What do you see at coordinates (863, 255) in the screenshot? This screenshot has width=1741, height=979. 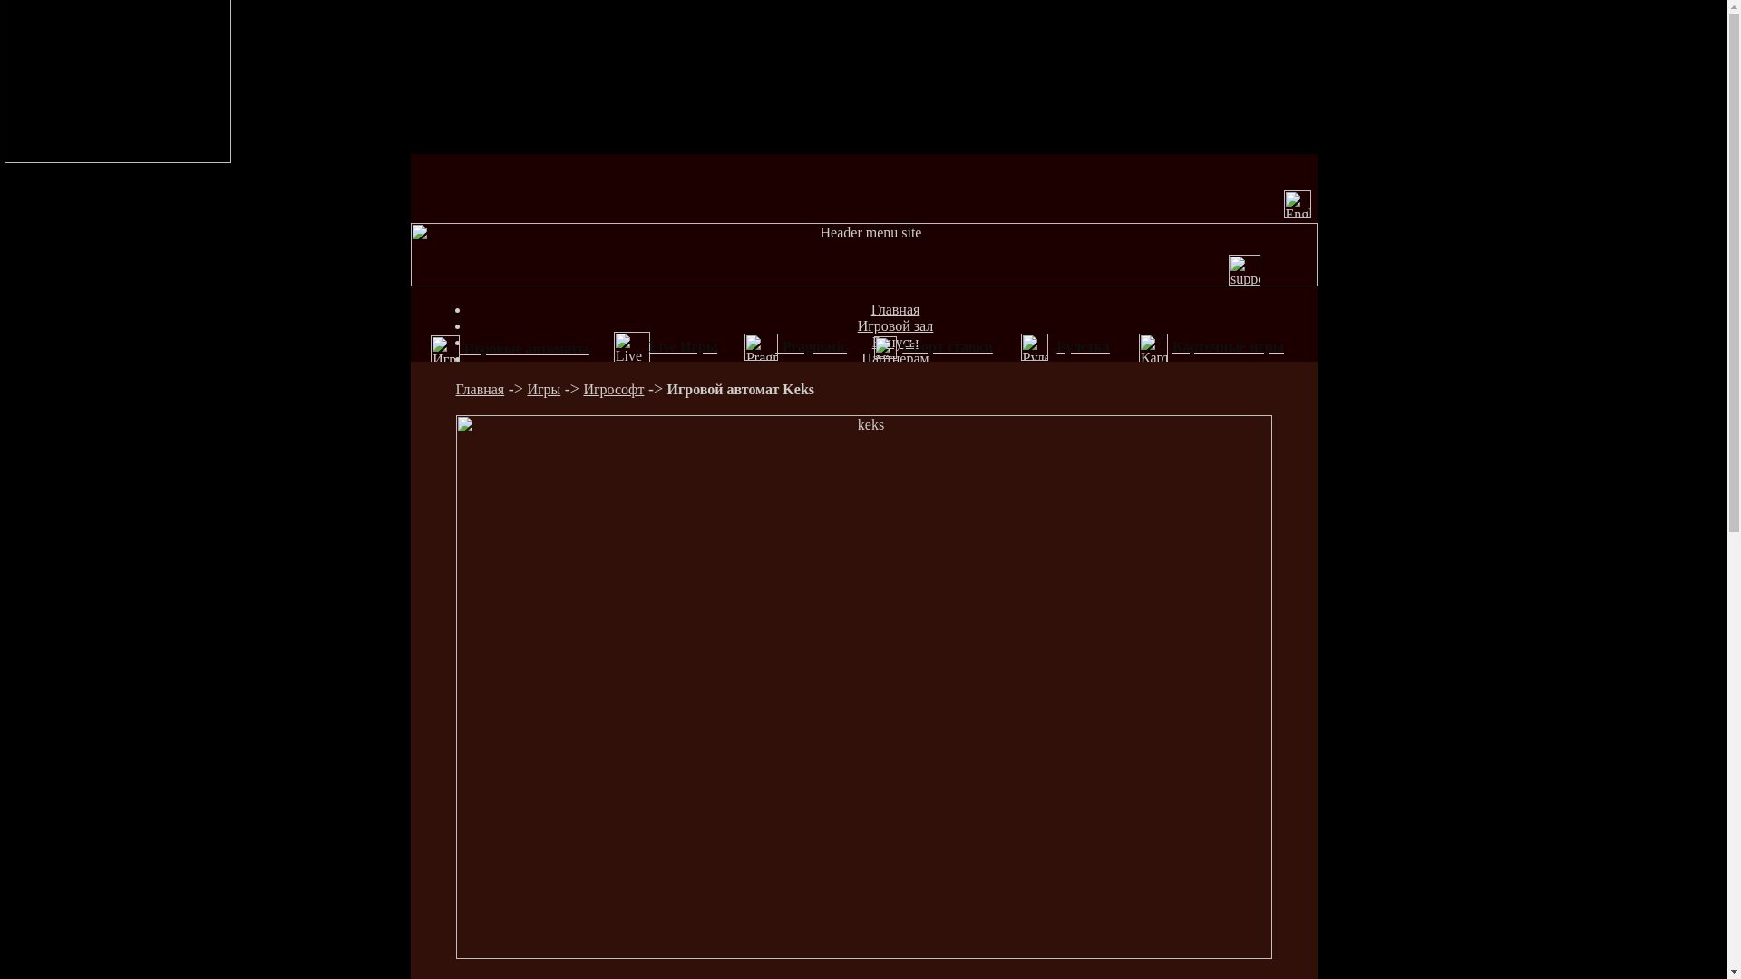 I see `Main manu header` at bounding box center [863, 255].